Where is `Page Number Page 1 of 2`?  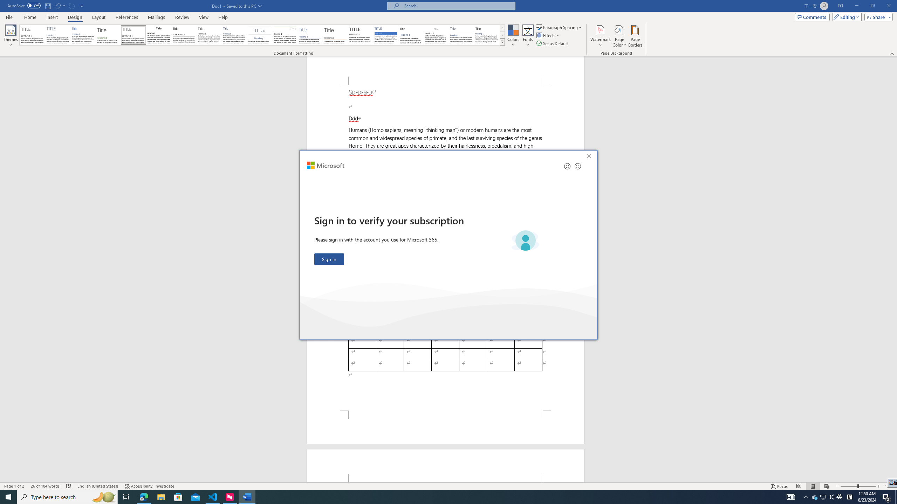
Page Number Page 1 of 2 is located at coordinates (14, 486).